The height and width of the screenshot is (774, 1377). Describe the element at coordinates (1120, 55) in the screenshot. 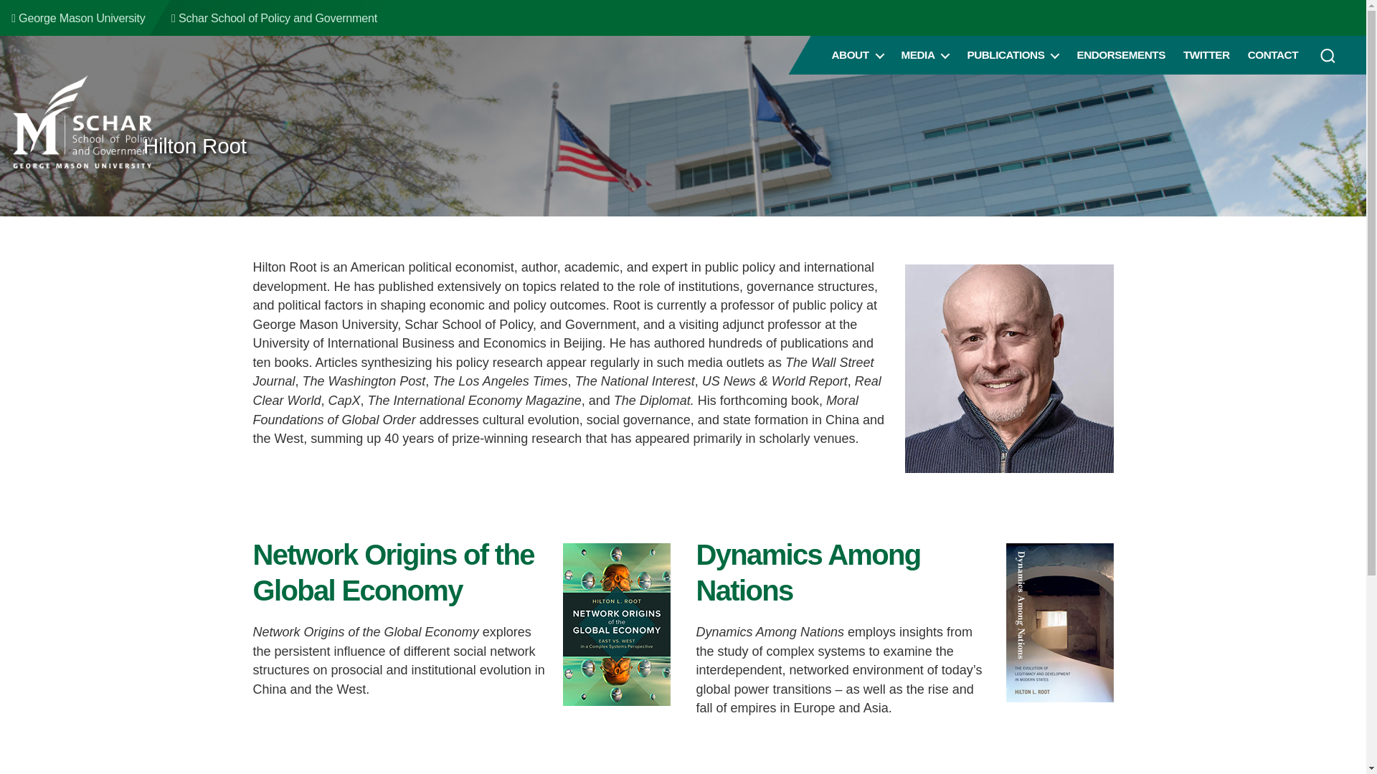

I see `ENDORSEMENTS` at that location.